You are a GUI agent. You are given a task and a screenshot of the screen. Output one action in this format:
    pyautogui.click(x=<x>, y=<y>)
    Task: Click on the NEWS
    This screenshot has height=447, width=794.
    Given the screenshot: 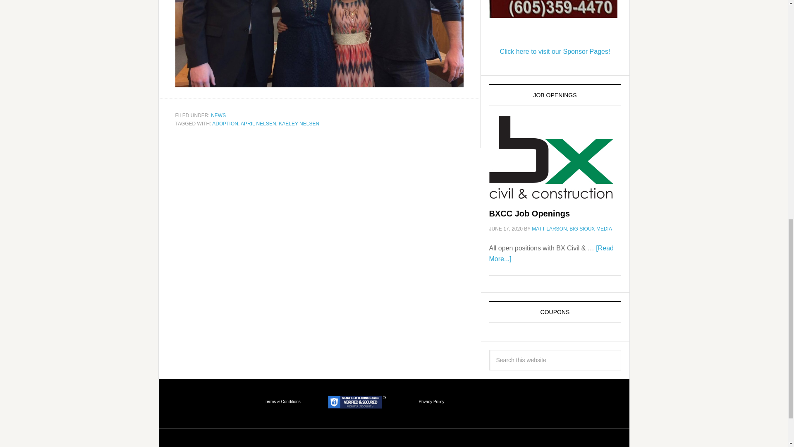 What is the action you would take?
    pyautogui.click(x=218, y=115)
    